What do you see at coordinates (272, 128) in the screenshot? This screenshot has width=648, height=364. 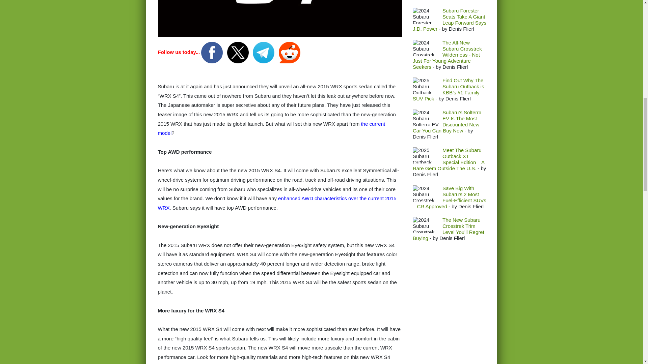 I see `the current model` at bounding box center [272, 128].